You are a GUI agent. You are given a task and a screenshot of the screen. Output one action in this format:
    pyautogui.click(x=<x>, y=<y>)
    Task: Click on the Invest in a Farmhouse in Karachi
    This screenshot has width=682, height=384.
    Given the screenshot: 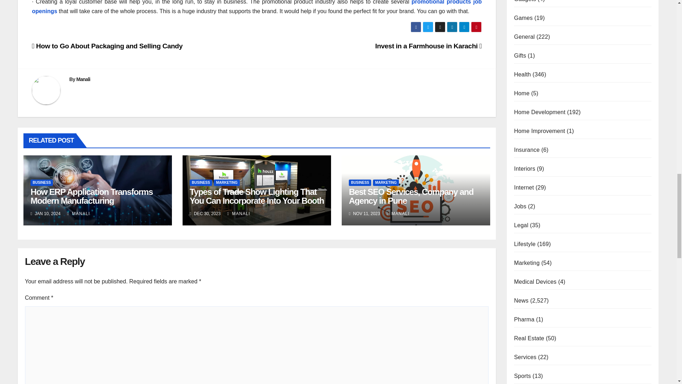 What is the action you would take?
    pyautogui.click(x=428, y=46)
    